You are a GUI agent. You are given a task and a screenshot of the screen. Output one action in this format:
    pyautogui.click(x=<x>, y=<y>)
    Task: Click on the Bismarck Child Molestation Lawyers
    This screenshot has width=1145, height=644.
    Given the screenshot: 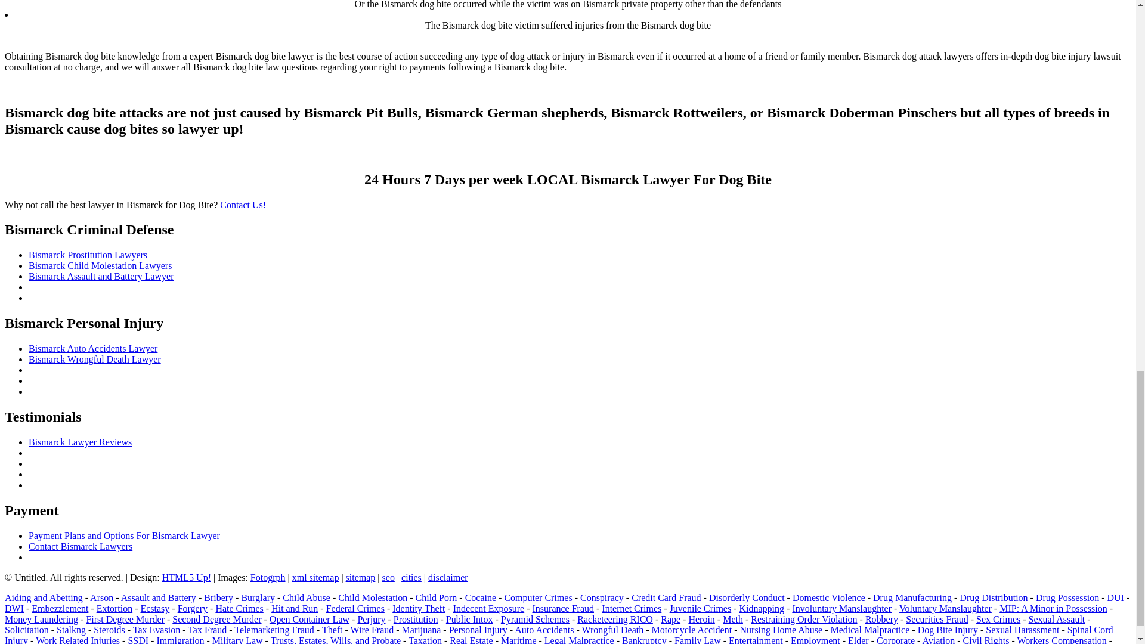 What is the action you would take?
    pyautogui.click(x=100, y=265)
    